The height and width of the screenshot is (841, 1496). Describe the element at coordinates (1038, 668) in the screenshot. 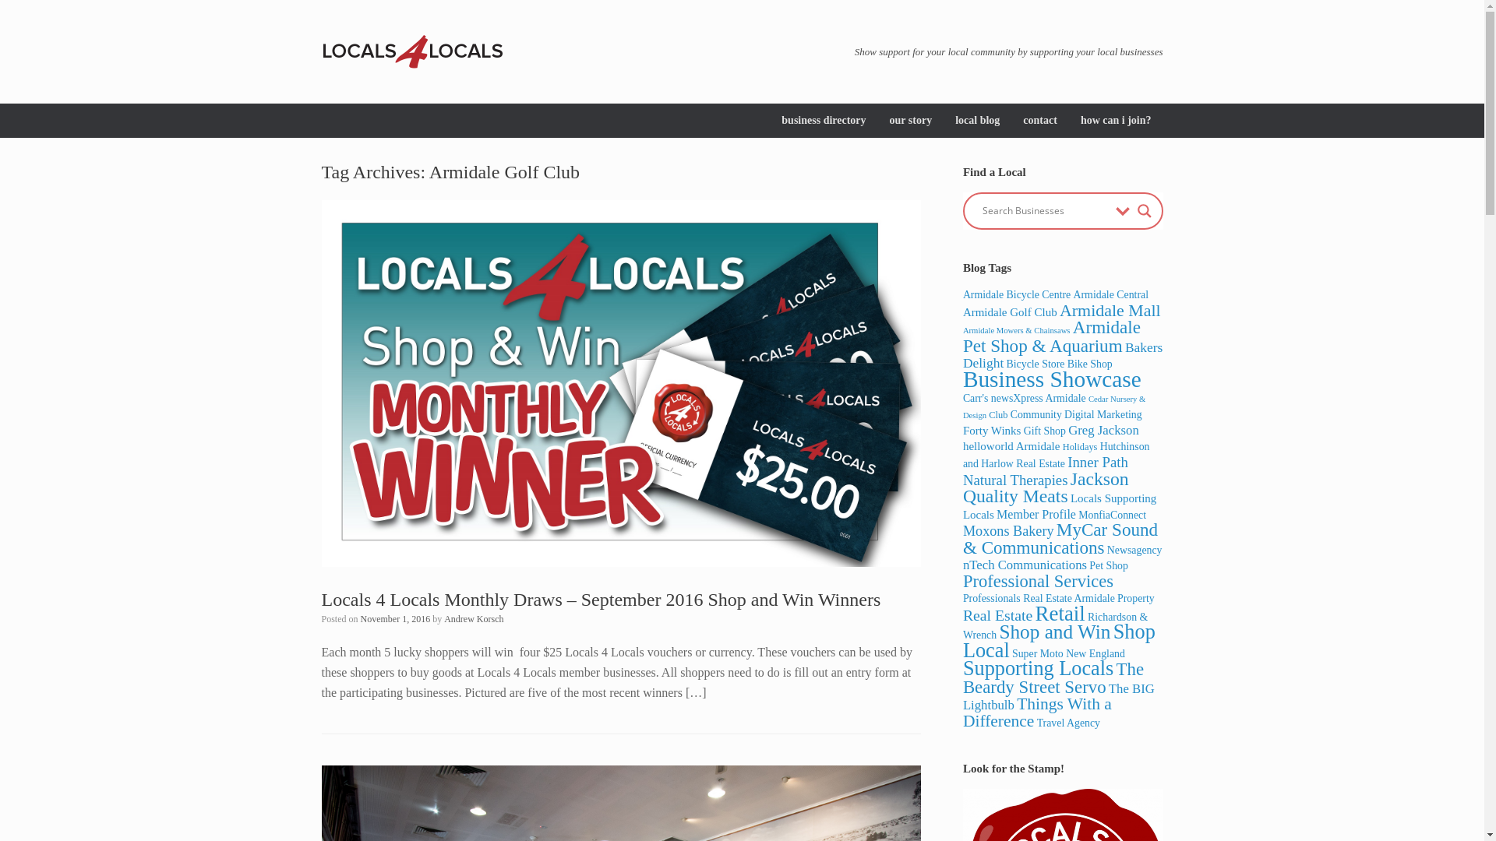

I see `Supporting Locals` at that location.